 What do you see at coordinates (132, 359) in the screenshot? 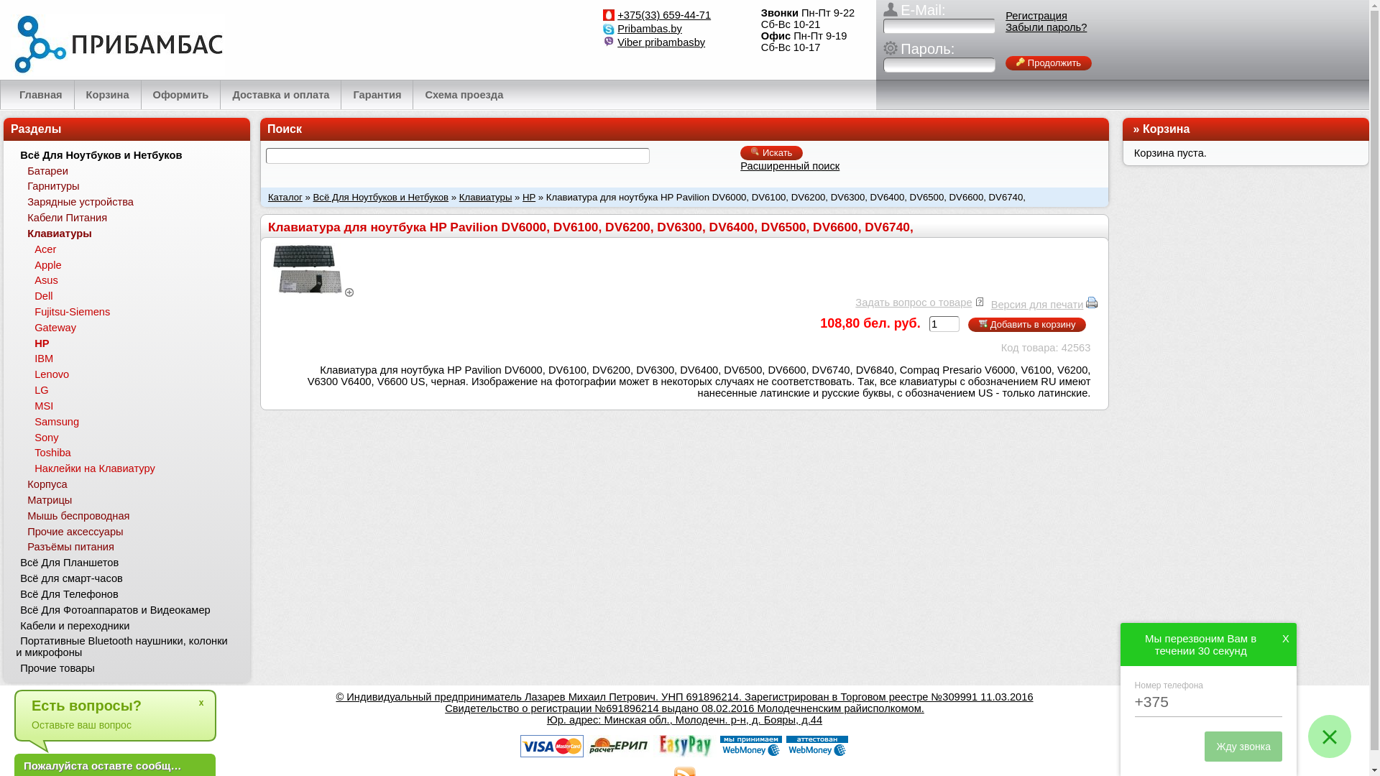
I see `IBM` at bounding box center [132, 359].